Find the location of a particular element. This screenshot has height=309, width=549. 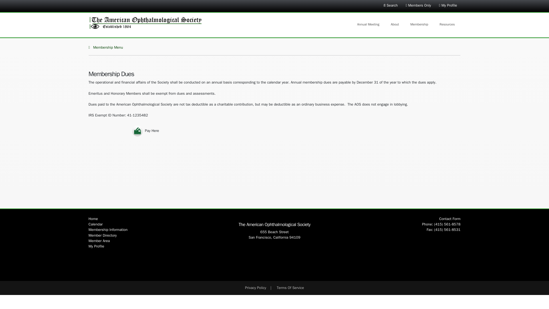

Members Only is located at coordinates (418, 7).